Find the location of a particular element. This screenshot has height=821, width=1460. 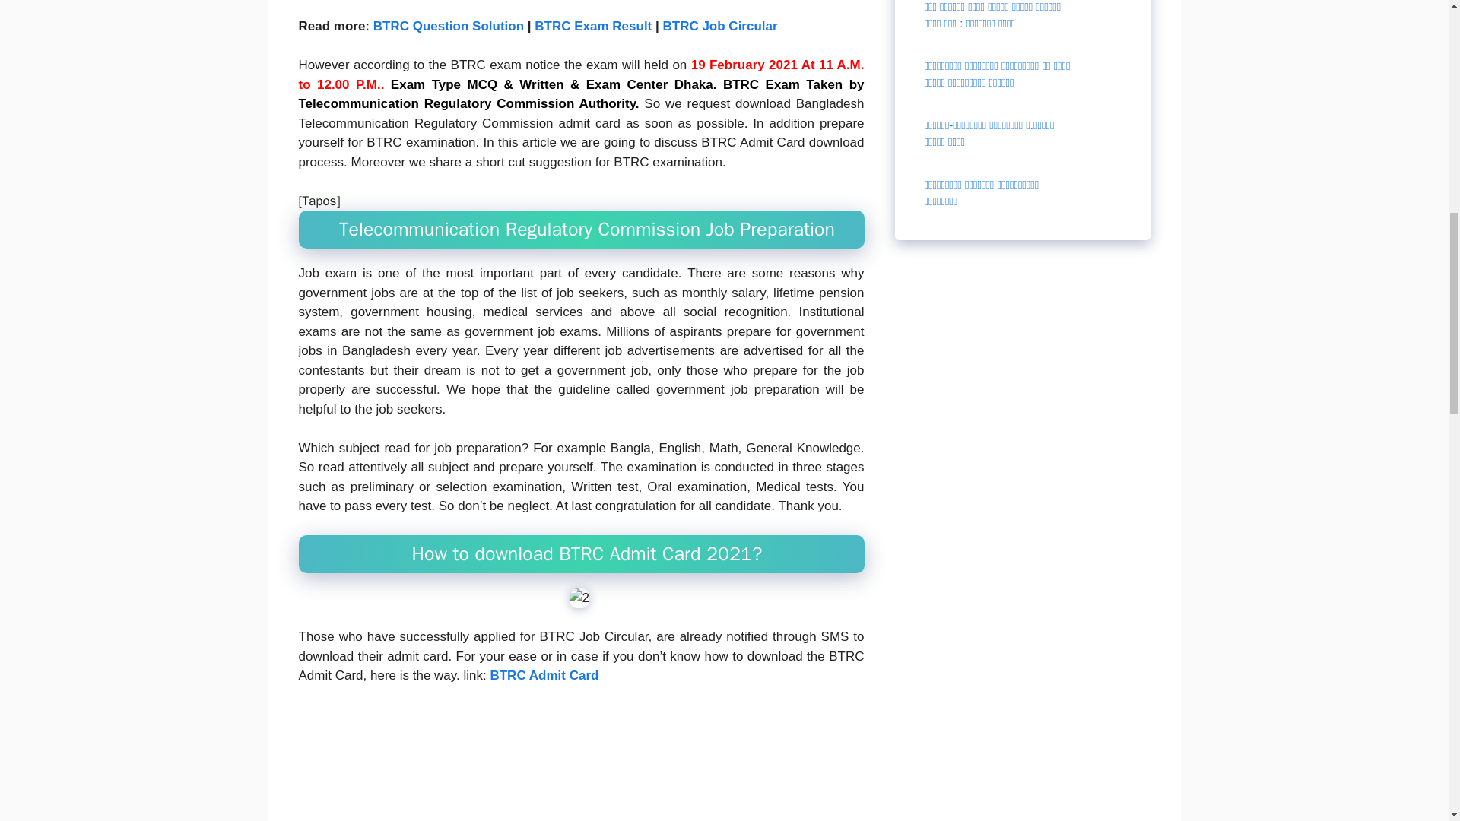

BTRC Exam Result is located at coordinates (592, 27).